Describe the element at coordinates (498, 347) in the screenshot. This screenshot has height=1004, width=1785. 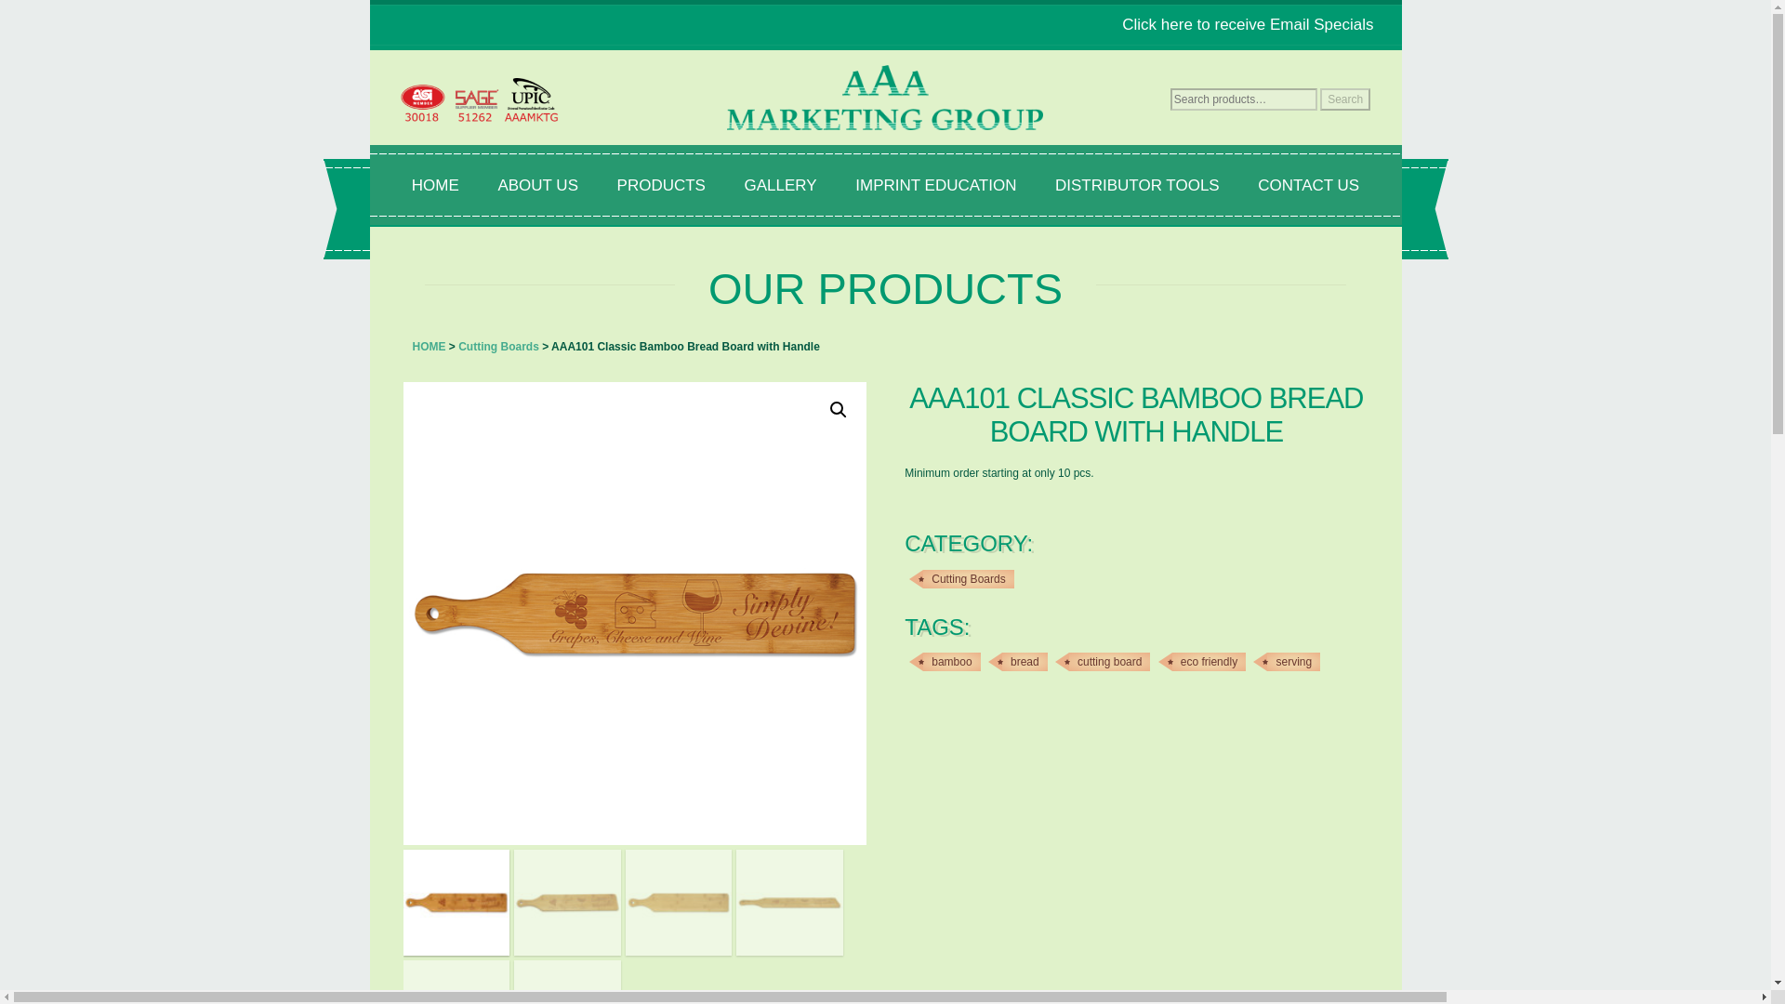
I see `Cutting Boards` at that location.